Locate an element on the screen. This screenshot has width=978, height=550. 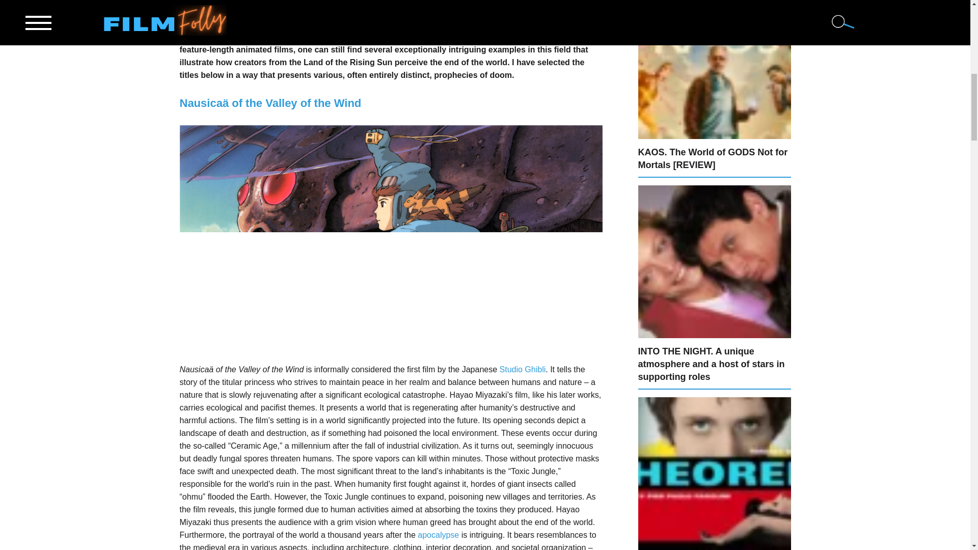
science fiction is located at coordinates (533, 2).